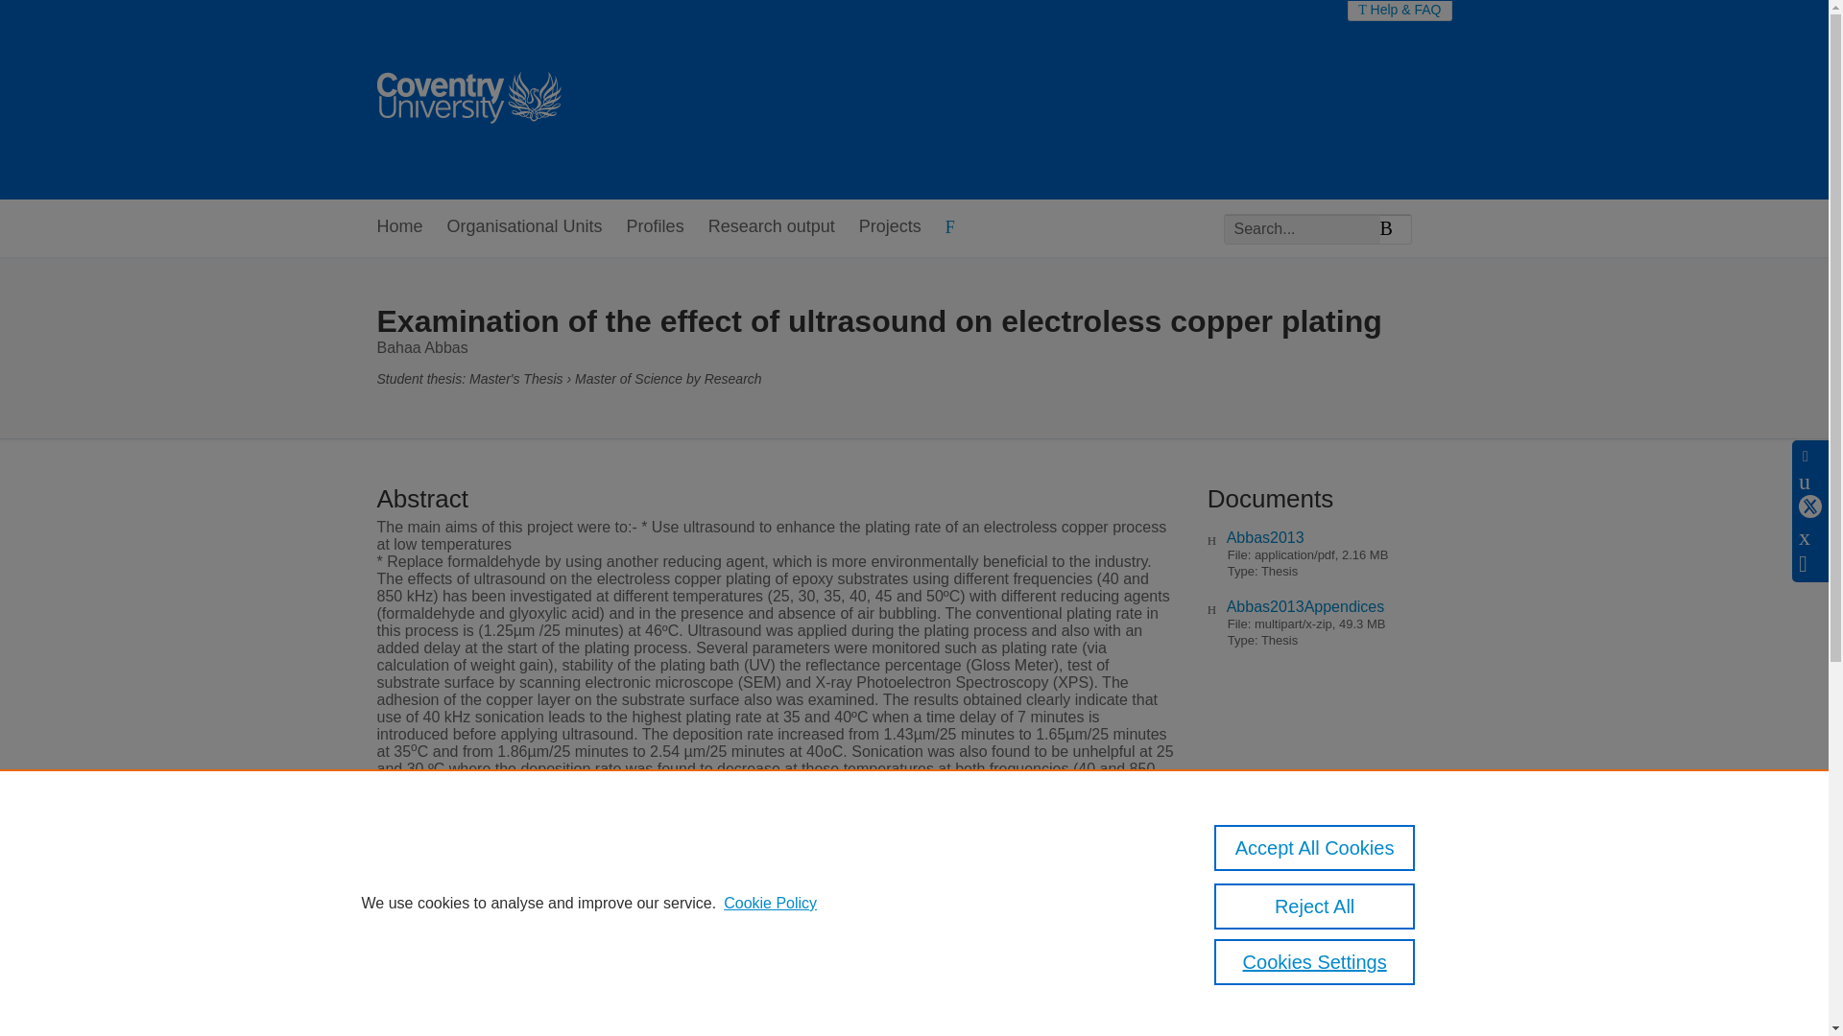 The height and width of the screenshot is (1036, 1843). Describe the element at coordinates (898, 1013) in the screenshot. I see `Andrew Cobley` at that location.